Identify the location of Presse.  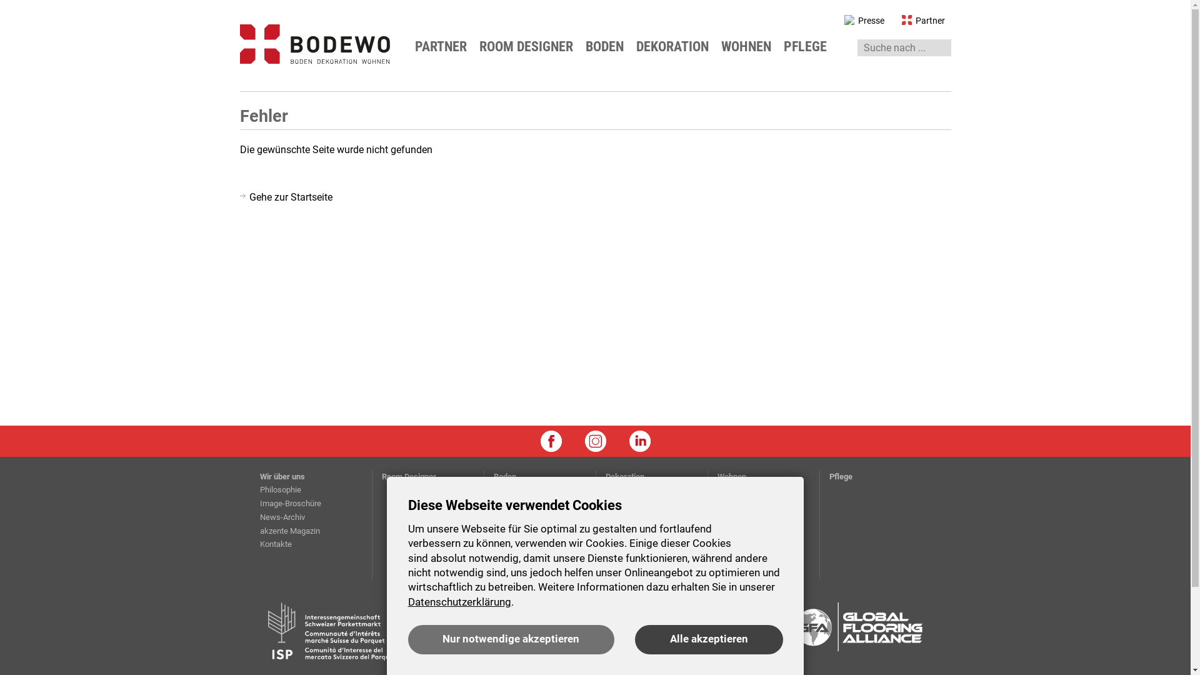
(857, 21).